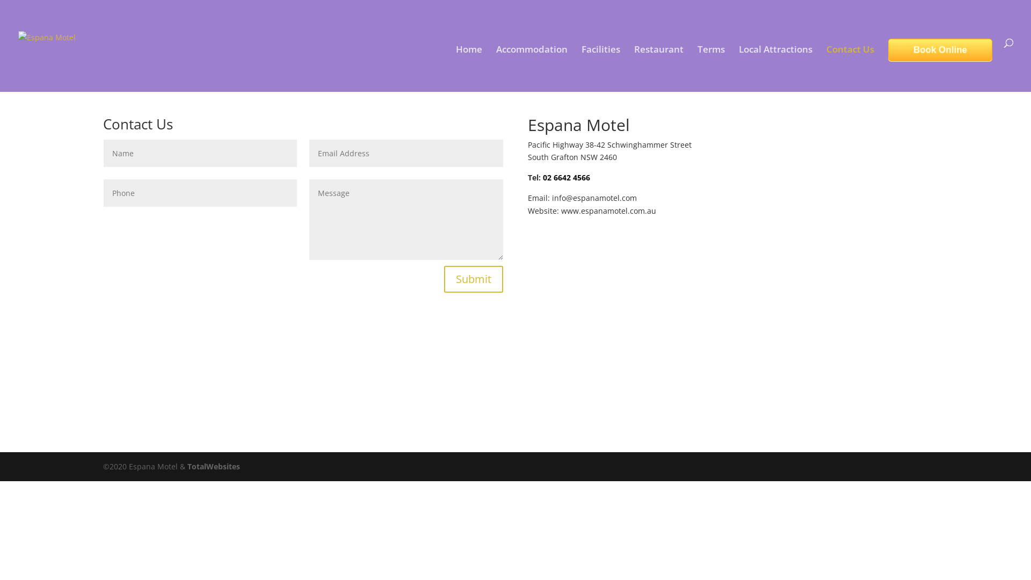 Image resolution: width=1031 pixels, height=580 pixels. I want to click on Facilities, so click(601, 69).